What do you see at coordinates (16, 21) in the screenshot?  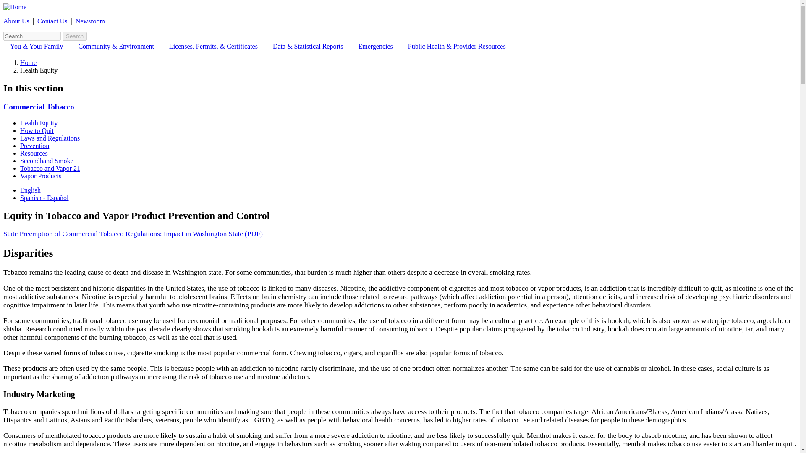 I see `About Us` at bounding box center [16, 21].